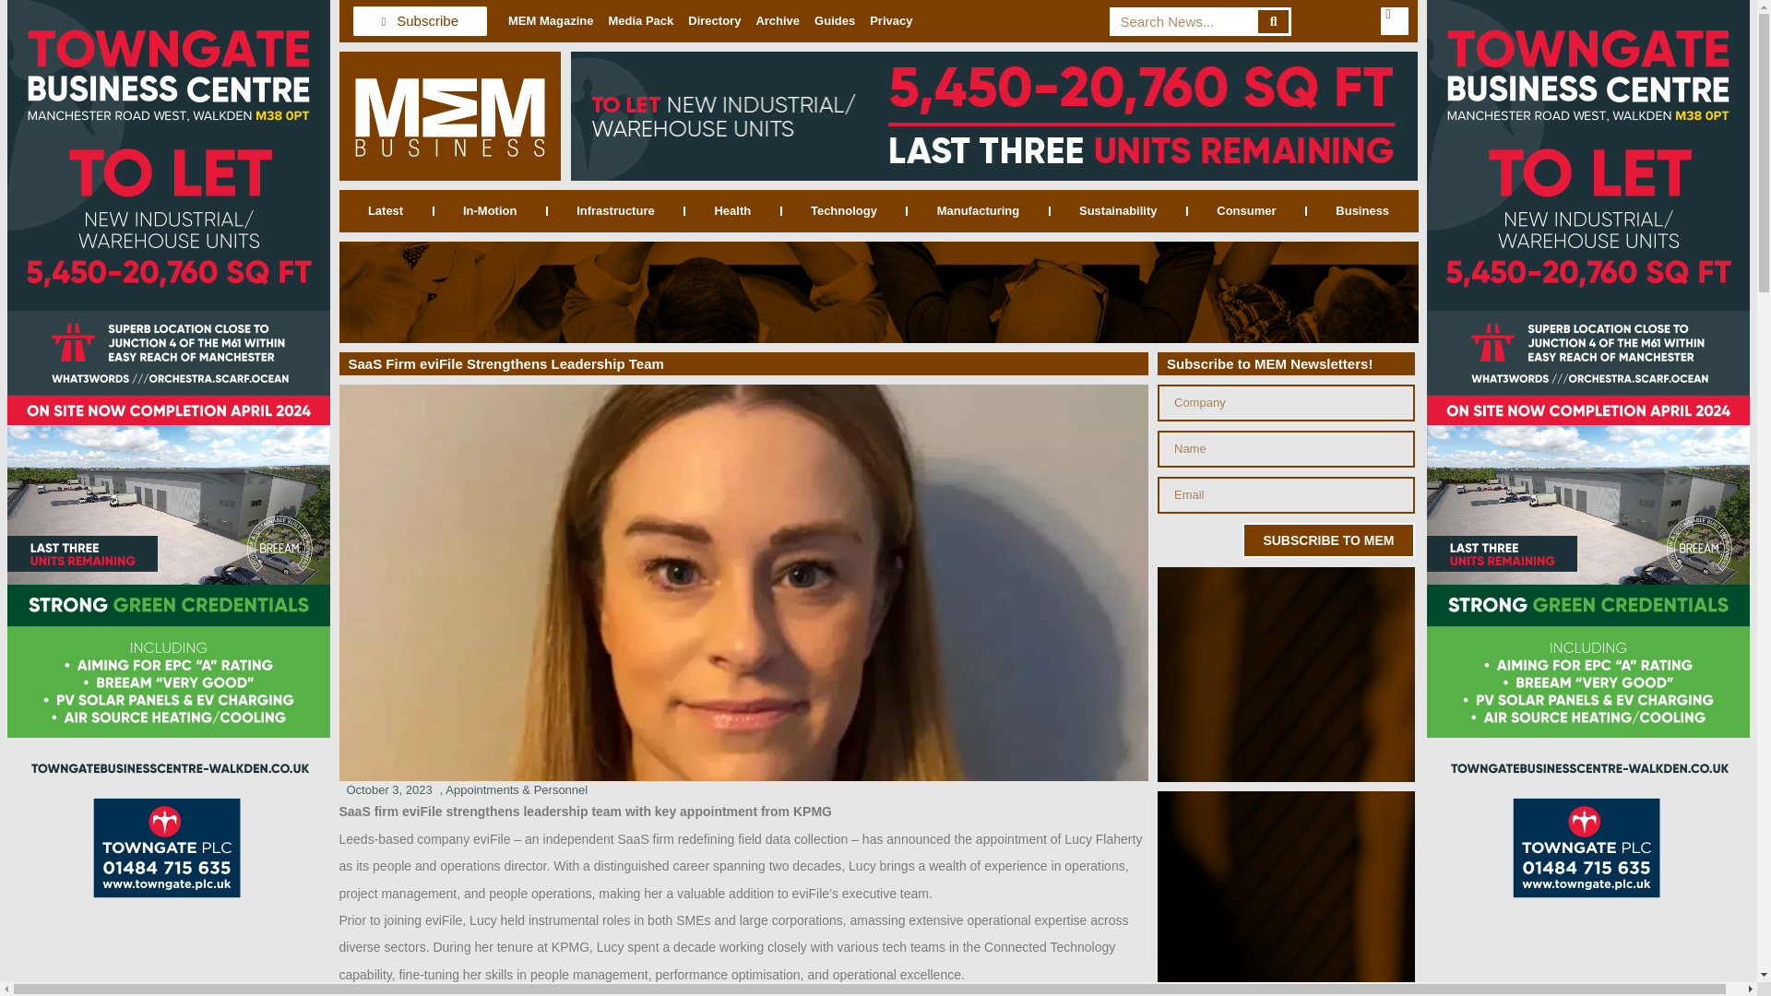 This screenshot has height=996, width=1771. What do you see at coordinates (714, 21) in the screenshot?
I see `Directory` at bounding box center [714, 21].